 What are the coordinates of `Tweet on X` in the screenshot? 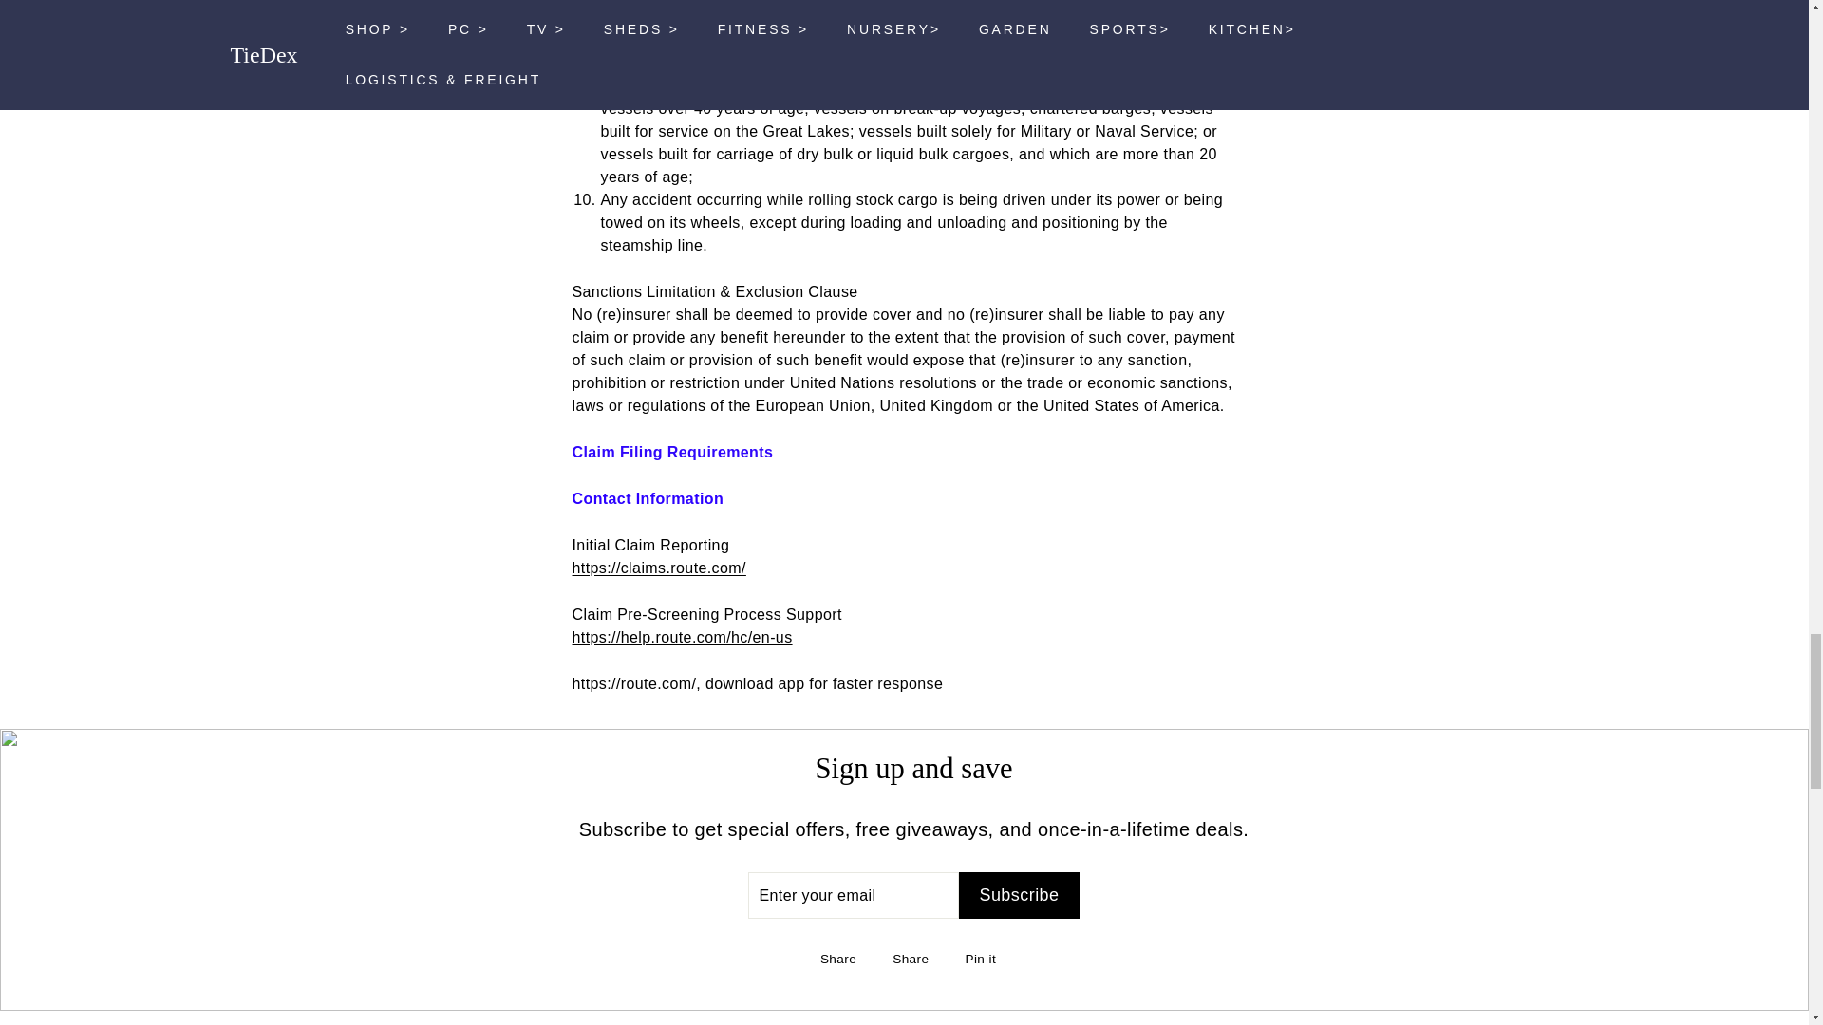 It's located at (915, 958).